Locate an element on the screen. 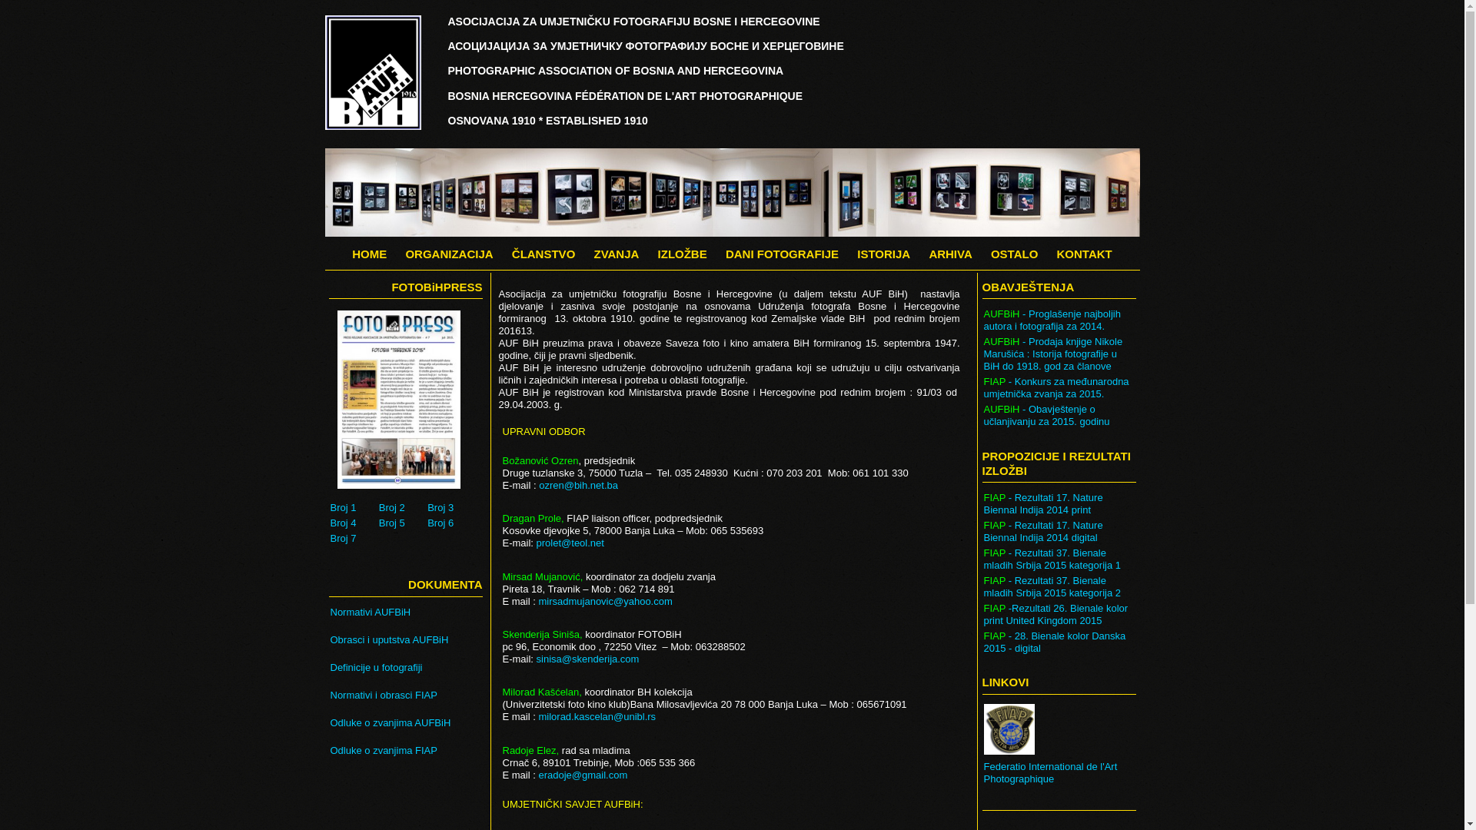  HOME is located at coordinates (369, 254).